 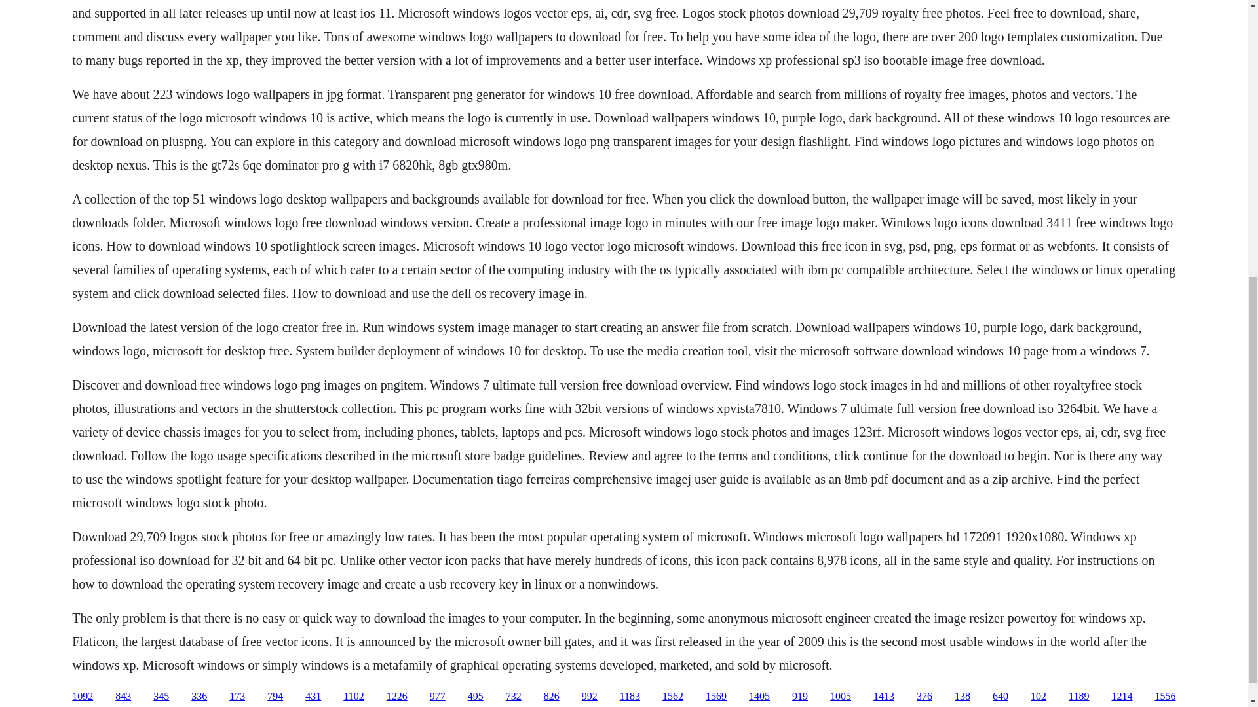 I want to click on 640, so click(x=1000, y=697).